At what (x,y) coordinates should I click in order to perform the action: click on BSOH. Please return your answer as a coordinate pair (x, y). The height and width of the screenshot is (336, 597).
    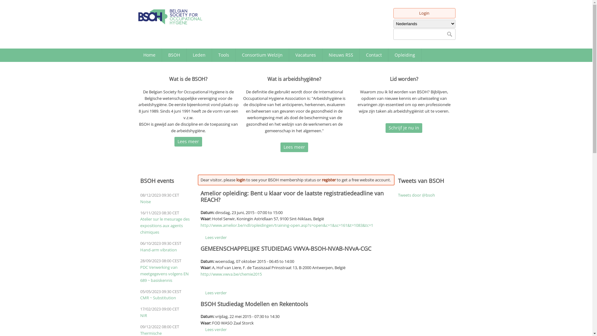
    Looking at the image, I should click on (174, 55).